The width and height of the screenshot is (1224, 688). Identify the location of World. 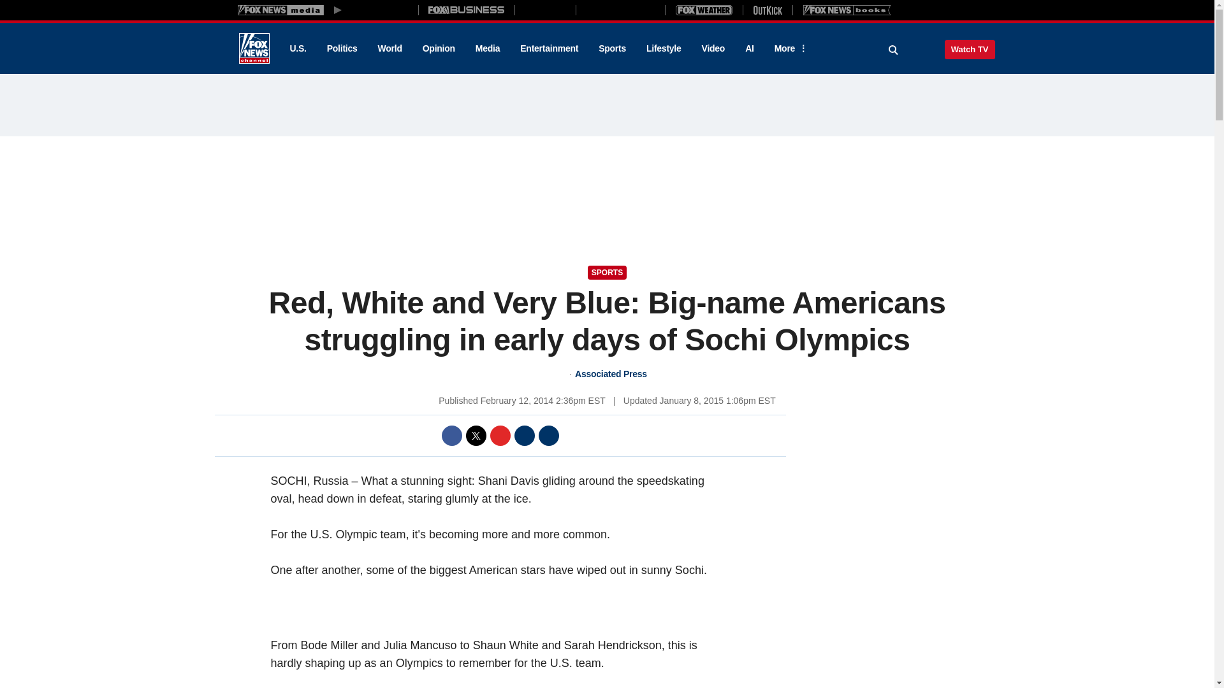
(390, 48).